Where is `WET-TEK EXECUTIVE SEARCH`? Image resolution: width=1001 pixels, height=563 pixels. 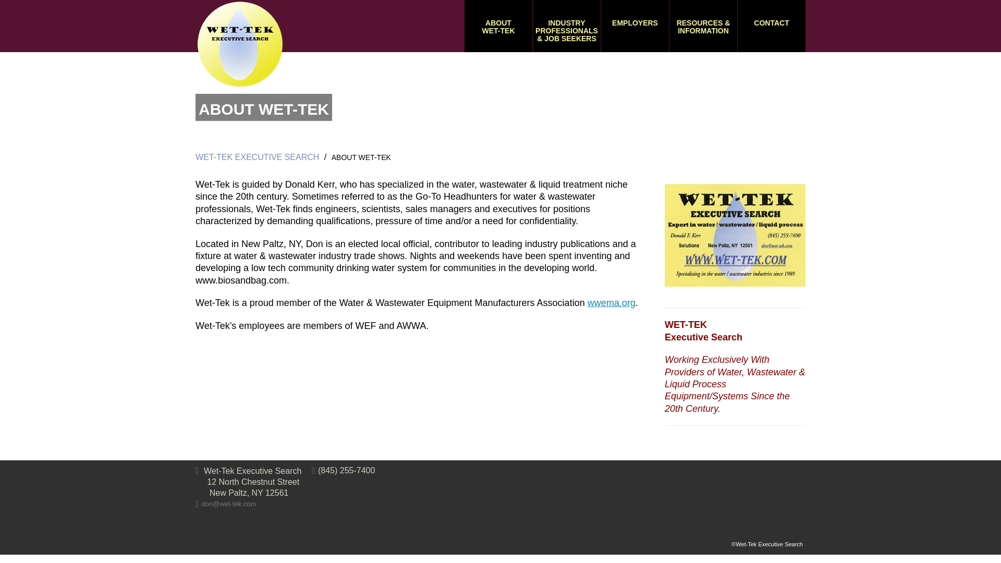 WET-TEK EXECUTIVE SEARCH is located at coordinates (257, 156).